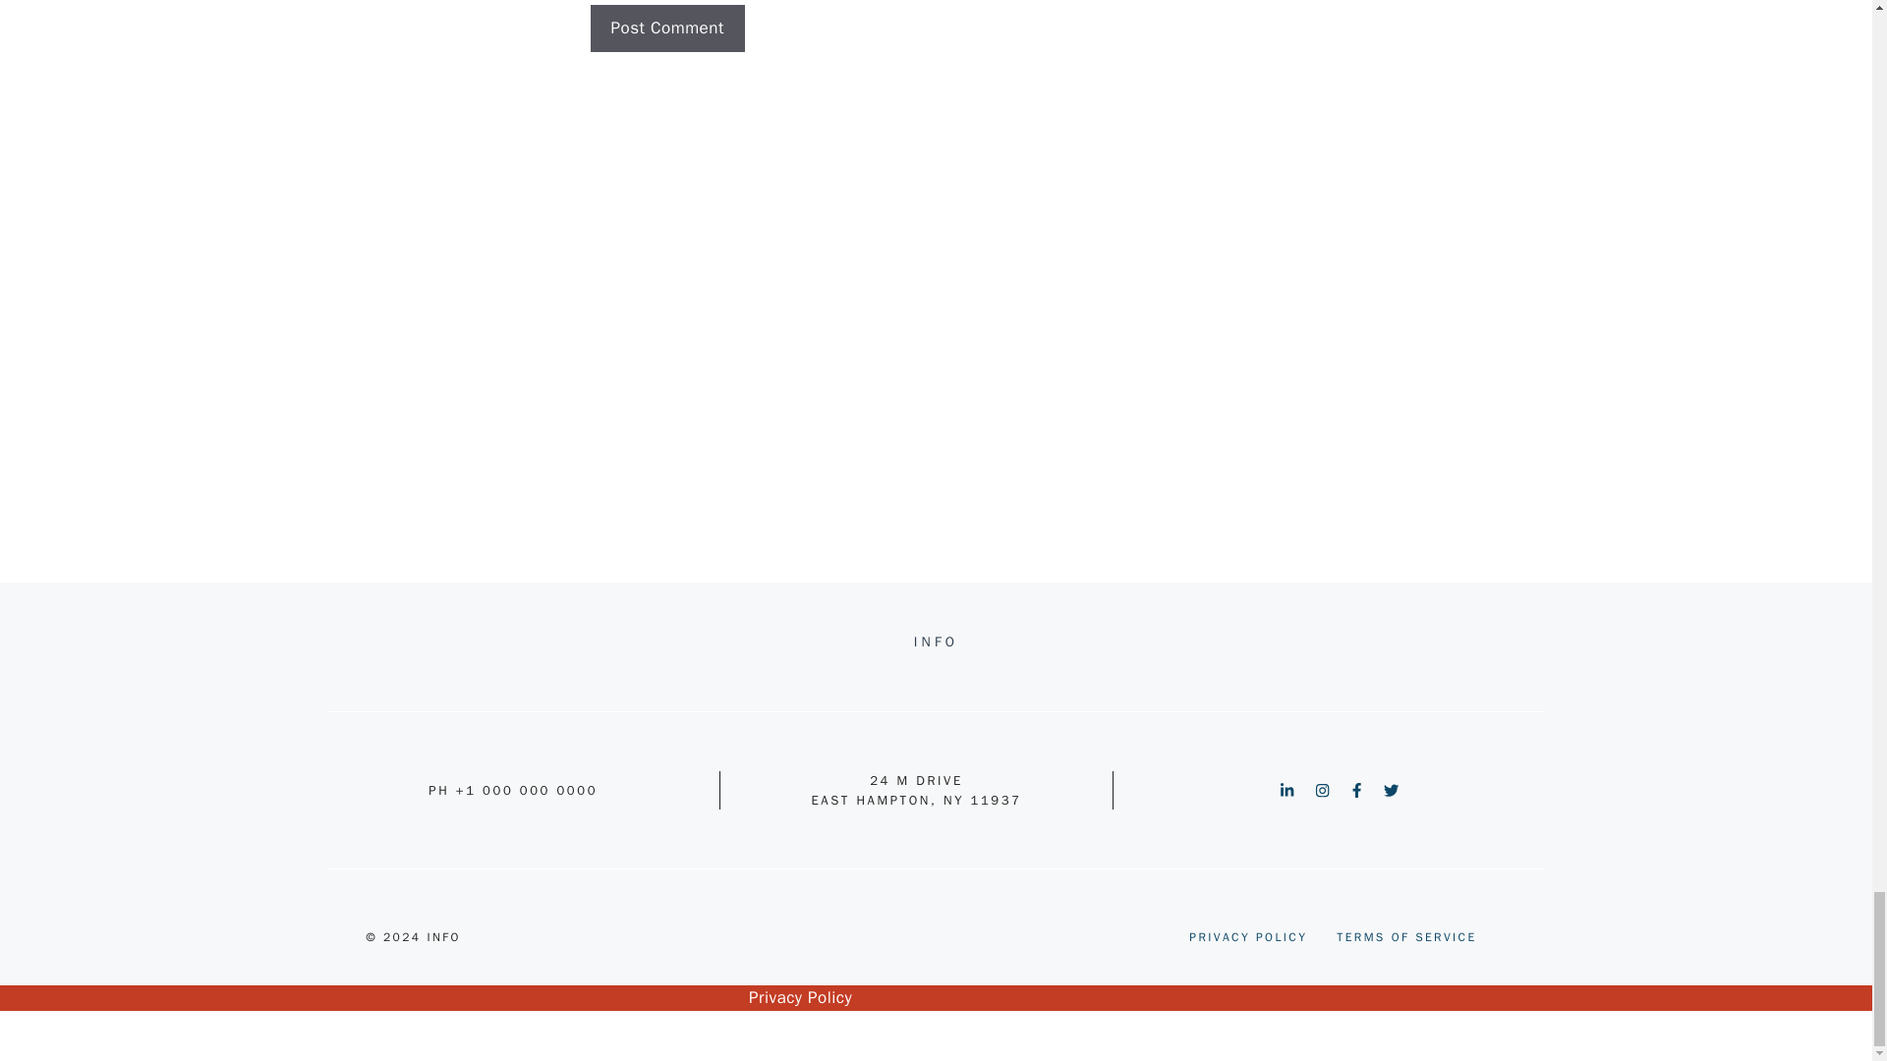  Describe the element at coordinates (800, 998) in the screenshot. I see `Privacy Policy` at that location.